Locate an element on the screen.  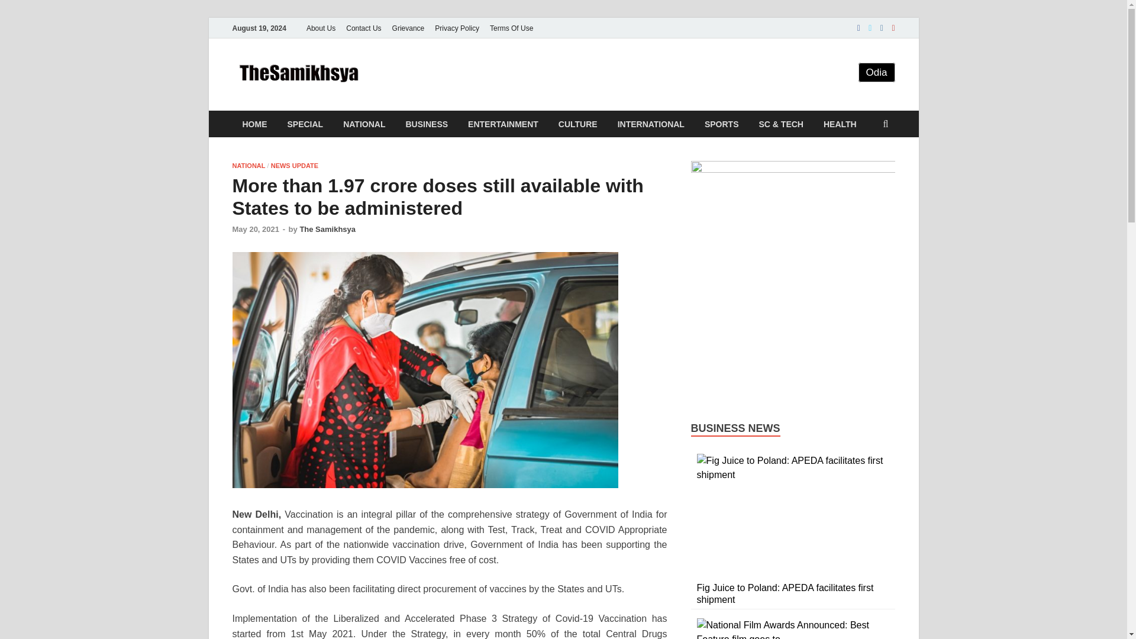
Privacy Policy is located at coordinates (457, 28).